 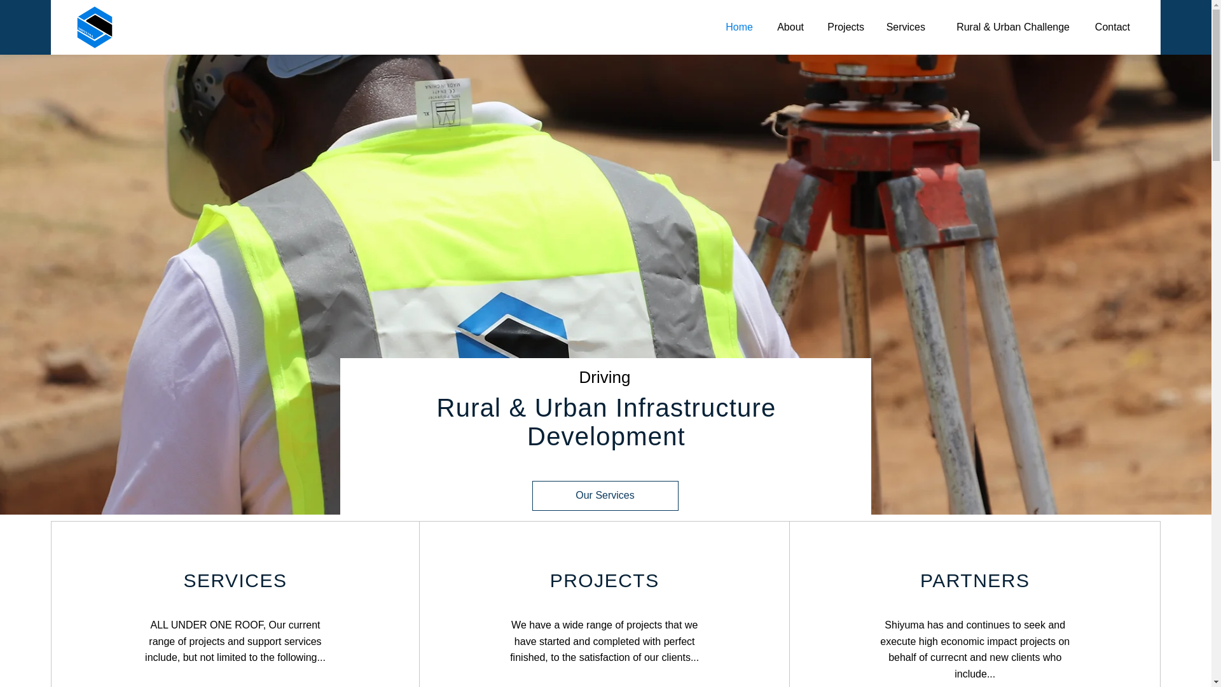 What do you see at coordinates (787, 27) in the screenshot?
I see `About` at bounding box center [787, 27].